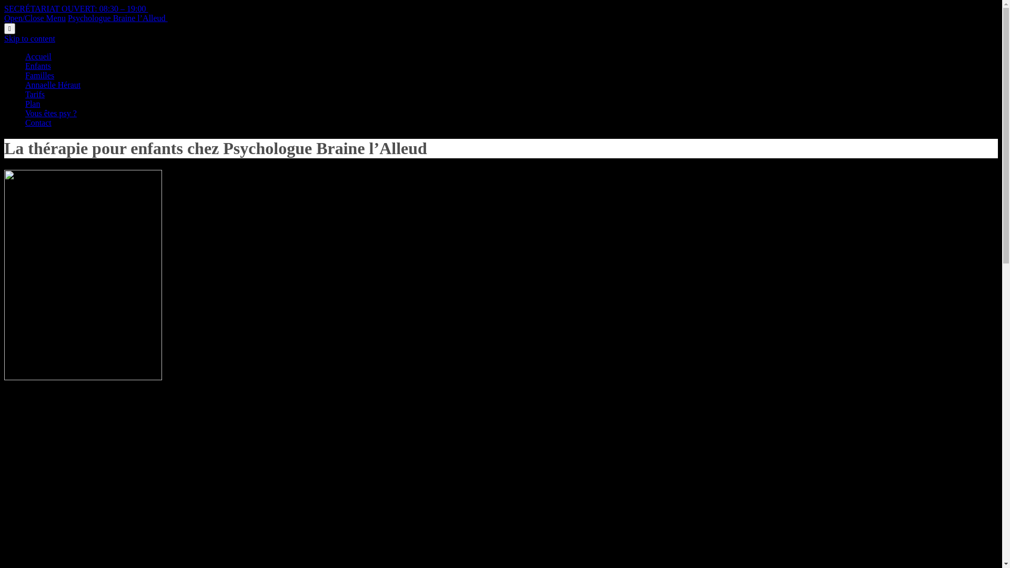 The image size is (1010, 568). What do you see at coordinates (38, 57) in the screenshot?
I see `Accueil` at bounding box center [38, 57].